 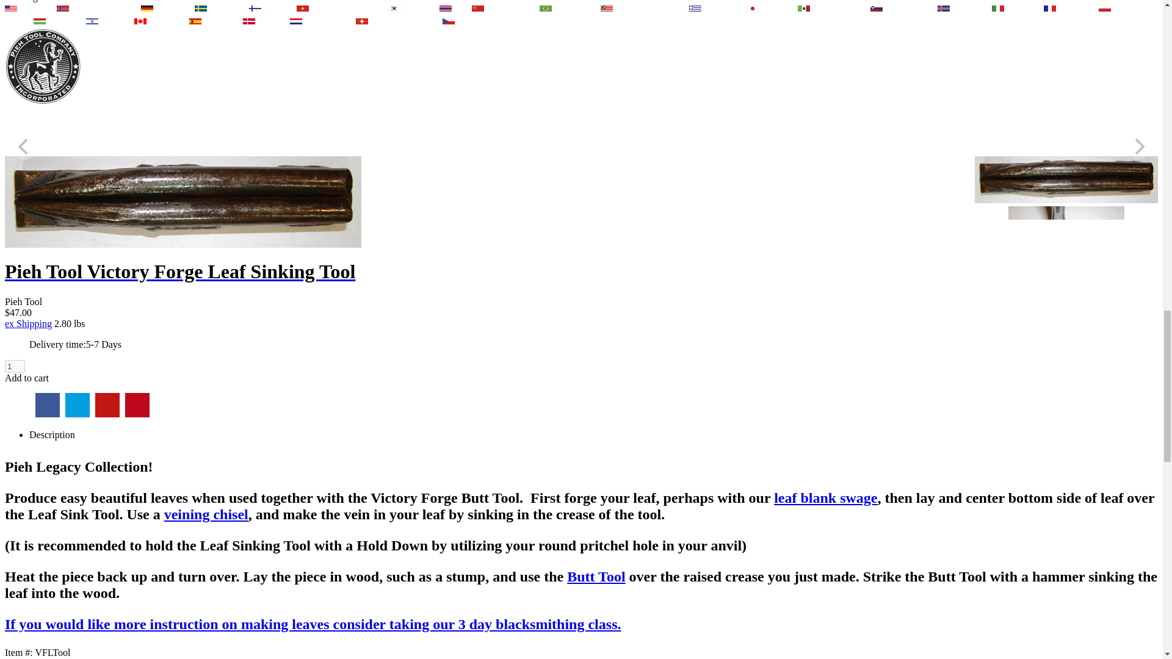 I want to click on  Nederlands , so click(x=321, y=21).